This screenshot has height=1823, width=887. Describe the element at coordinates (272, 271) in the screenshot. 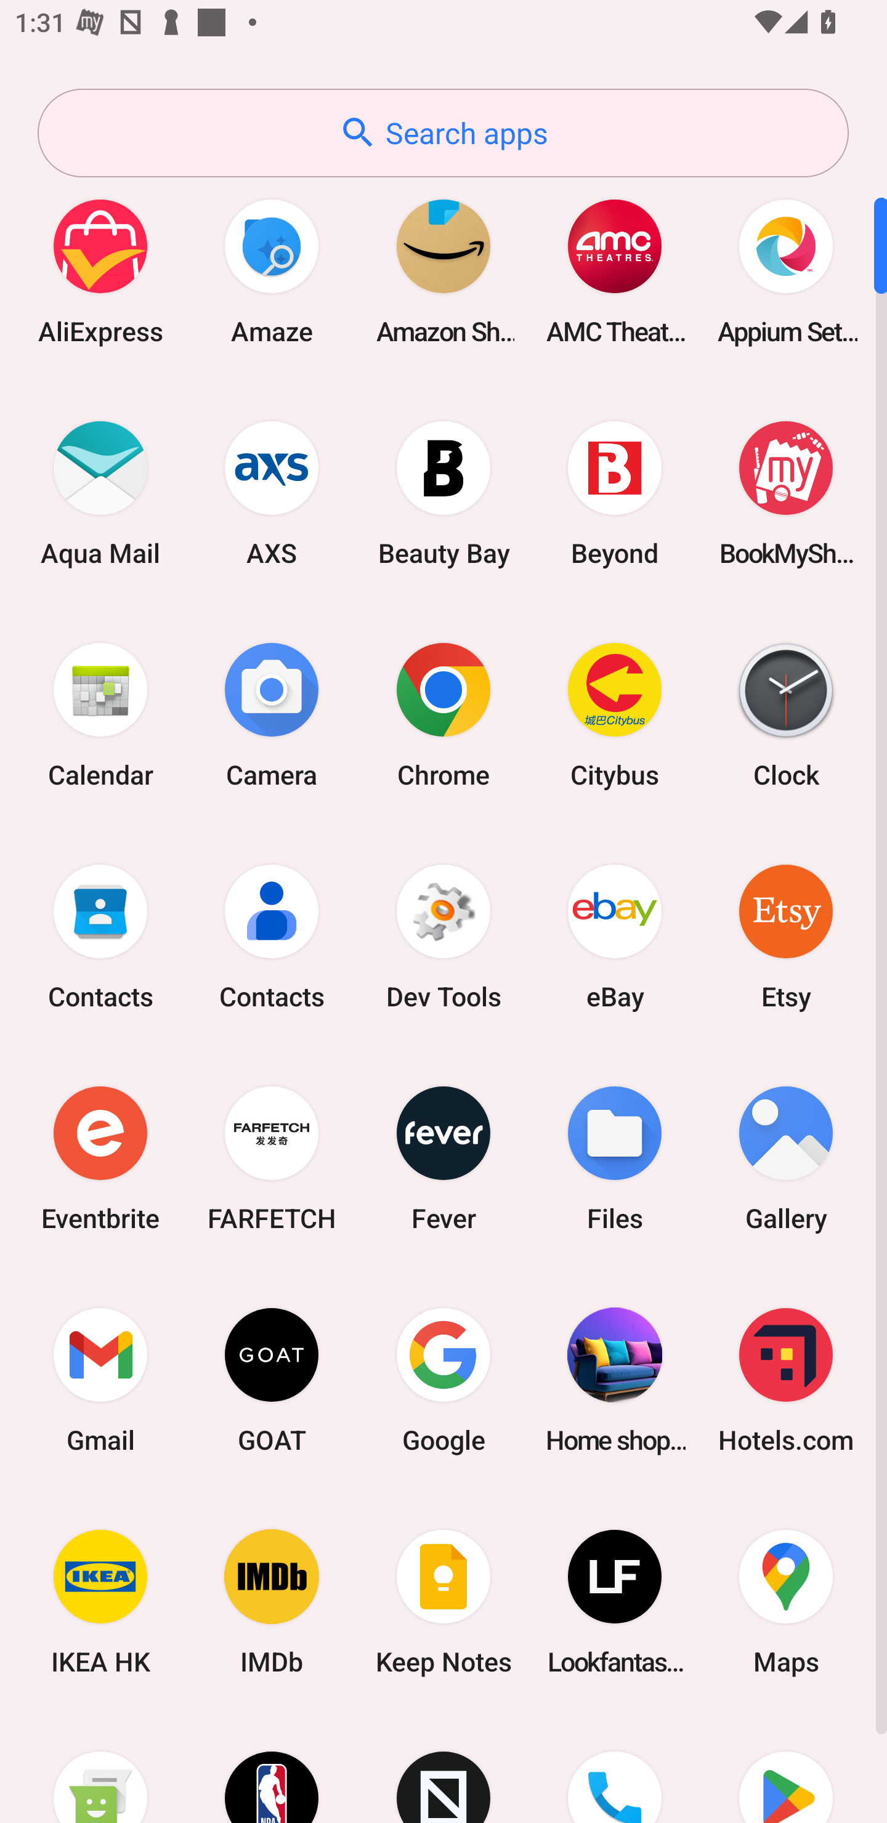

I see `Amaze` at that location.